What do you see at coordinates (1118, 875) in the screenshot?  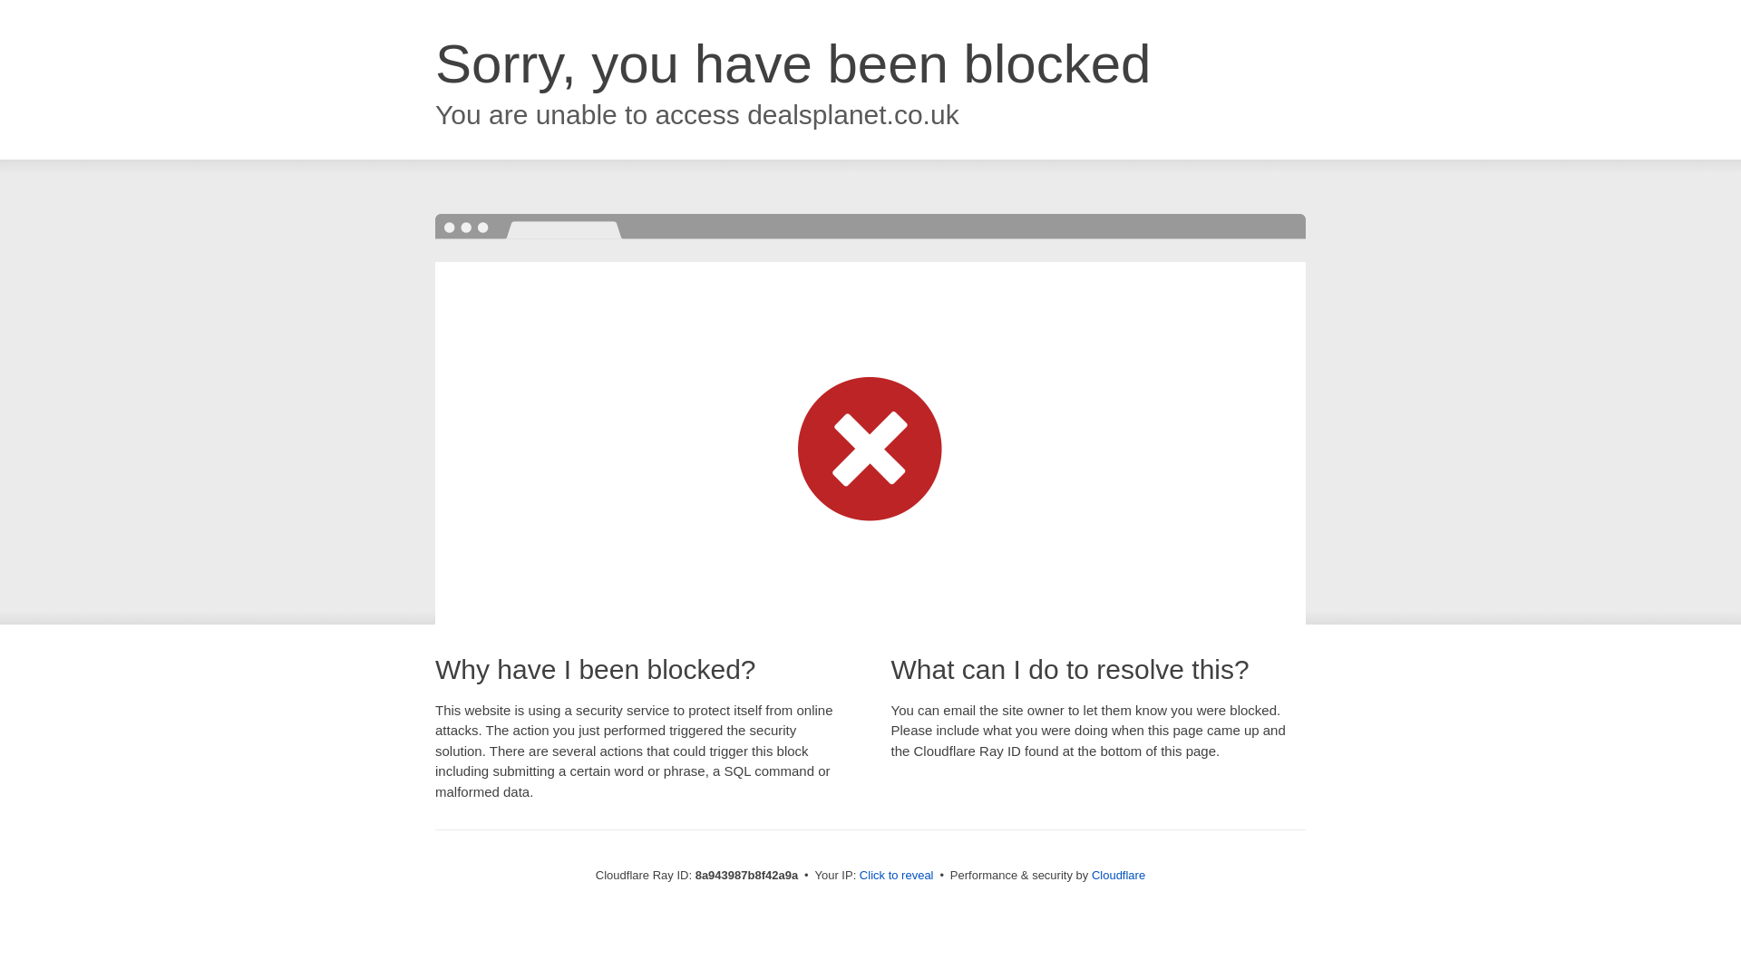 I see `Cloudflare` at bounding box center [1118, 875].